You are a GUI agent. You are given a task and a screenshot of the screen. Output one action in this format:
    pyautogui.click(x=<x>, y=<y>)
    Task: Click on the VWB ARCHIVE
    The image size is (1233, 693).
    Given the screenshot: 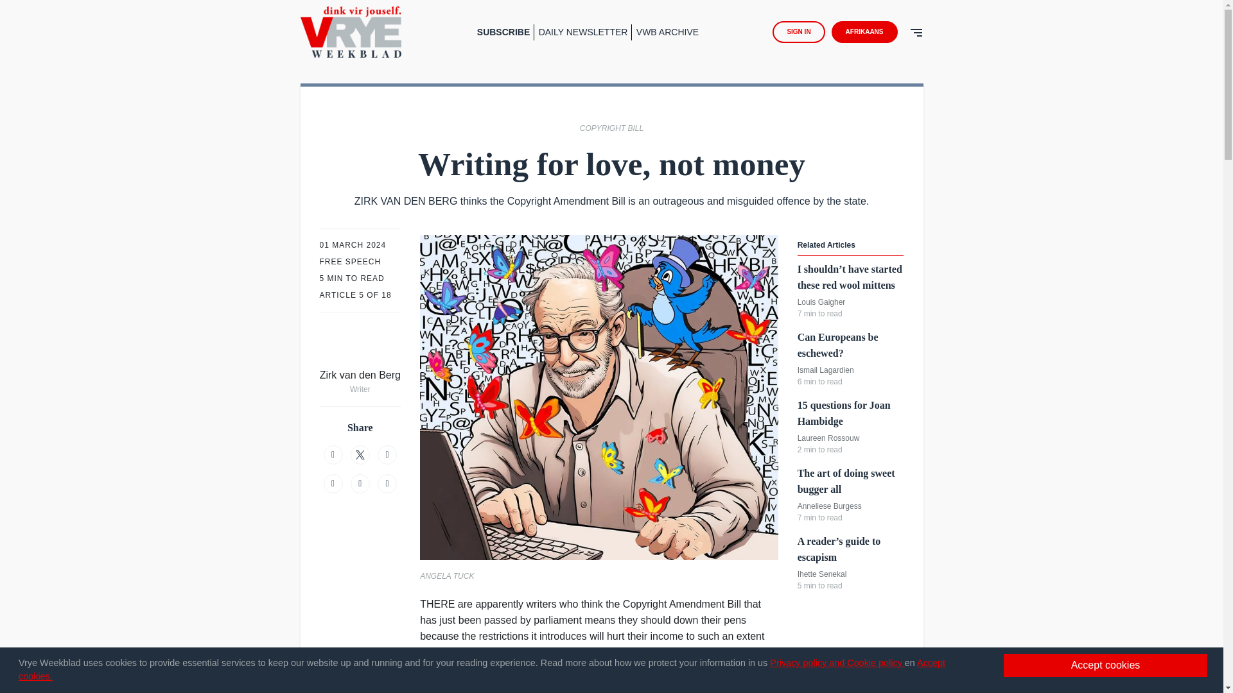 What is the action you would take?
    pyautogui.click(x=667, y=32)
    